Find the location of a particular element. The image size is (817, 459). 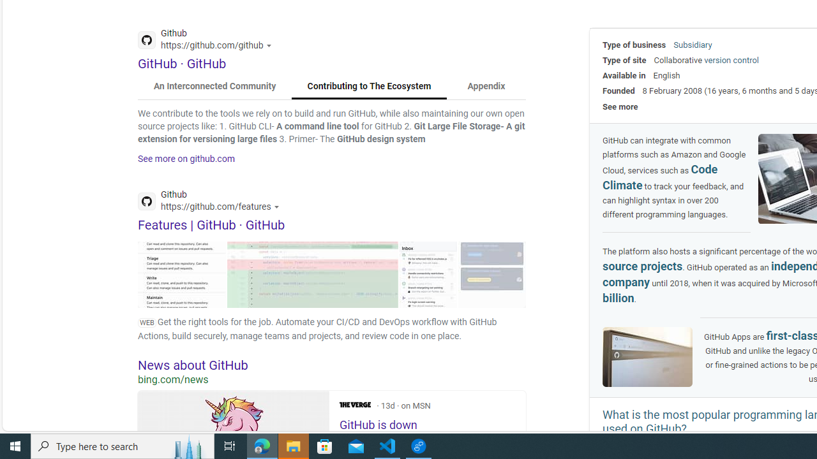

bing.com/news is located at coordinates (332, 379).